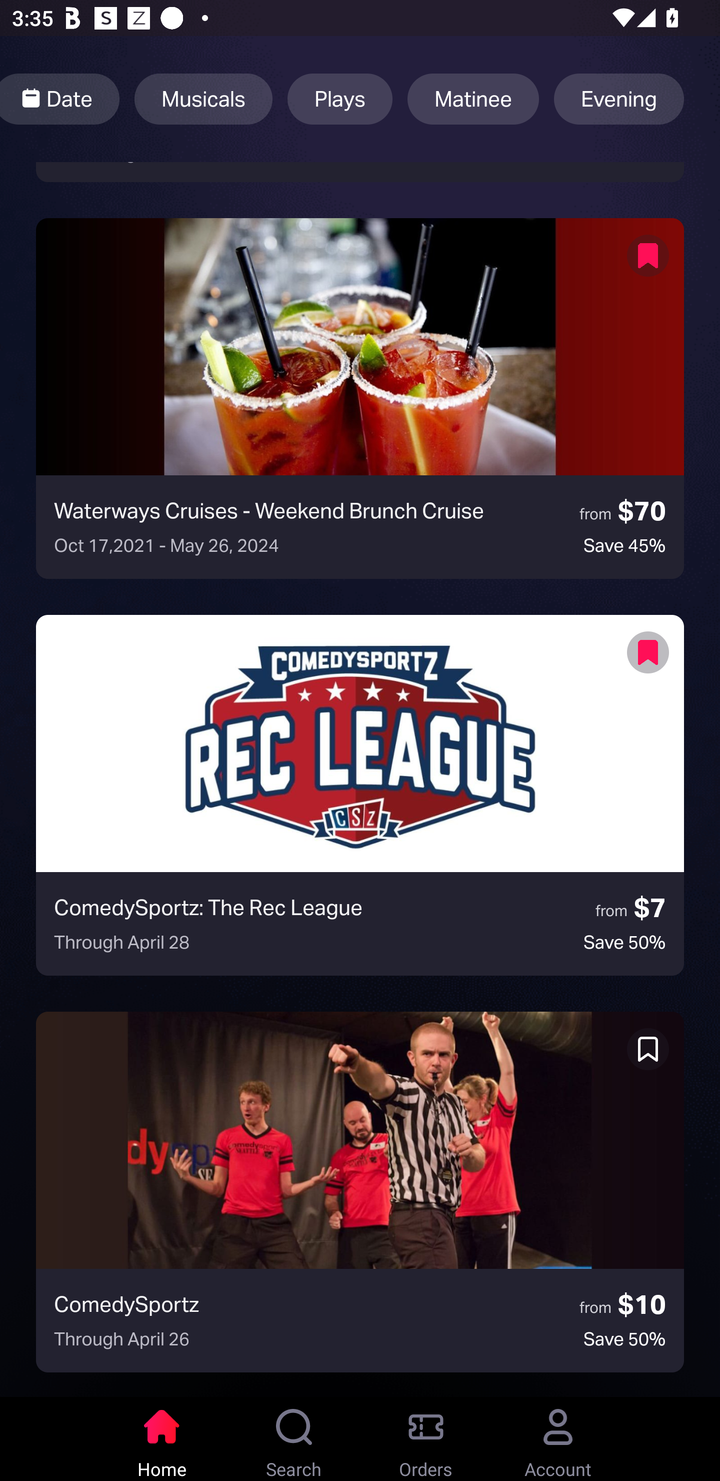 The height and width of the screenshot is (1481, 720). I want to click on Orders, so click(426, 1439).